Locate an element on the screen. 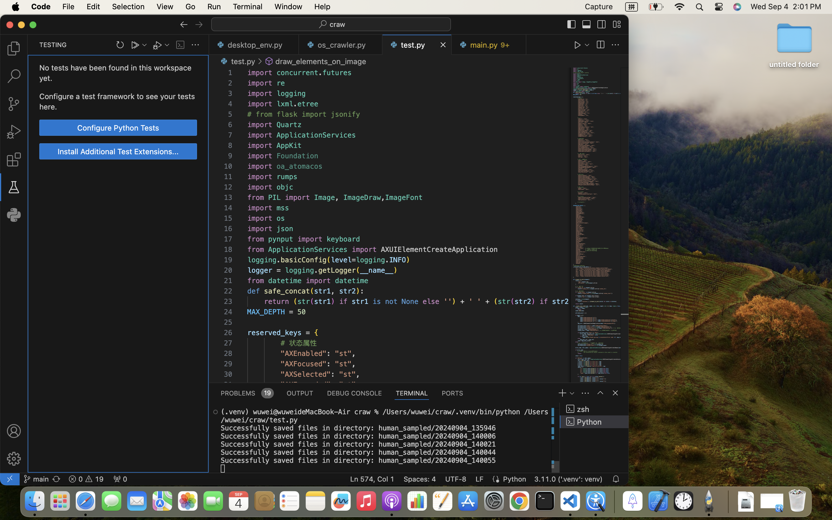 The width and height of the screenshot is (832, 520). 0 DEBUG CONSOLE is located at coordinates (354, 393).